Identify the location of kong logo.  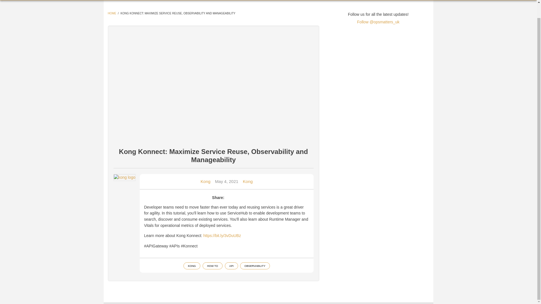
(125, 177).